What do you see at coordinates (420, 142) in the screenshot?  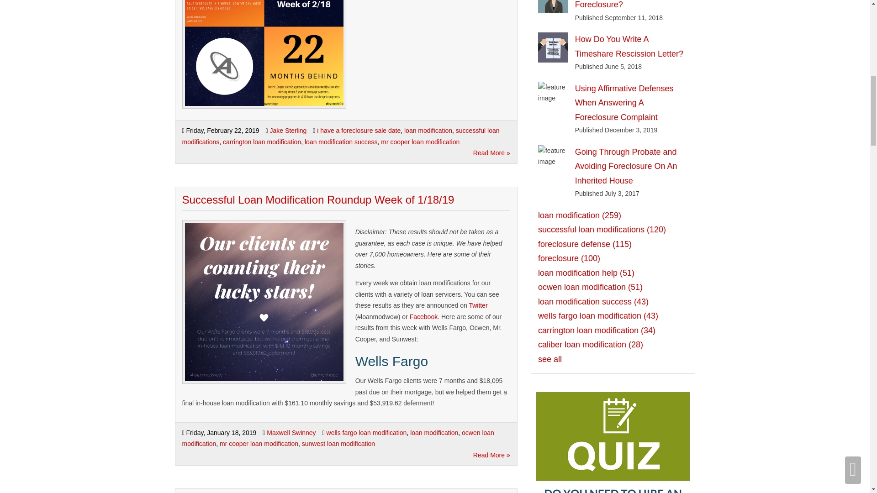 I see `mr cooper loan modification` at bounding box center [420, 142].